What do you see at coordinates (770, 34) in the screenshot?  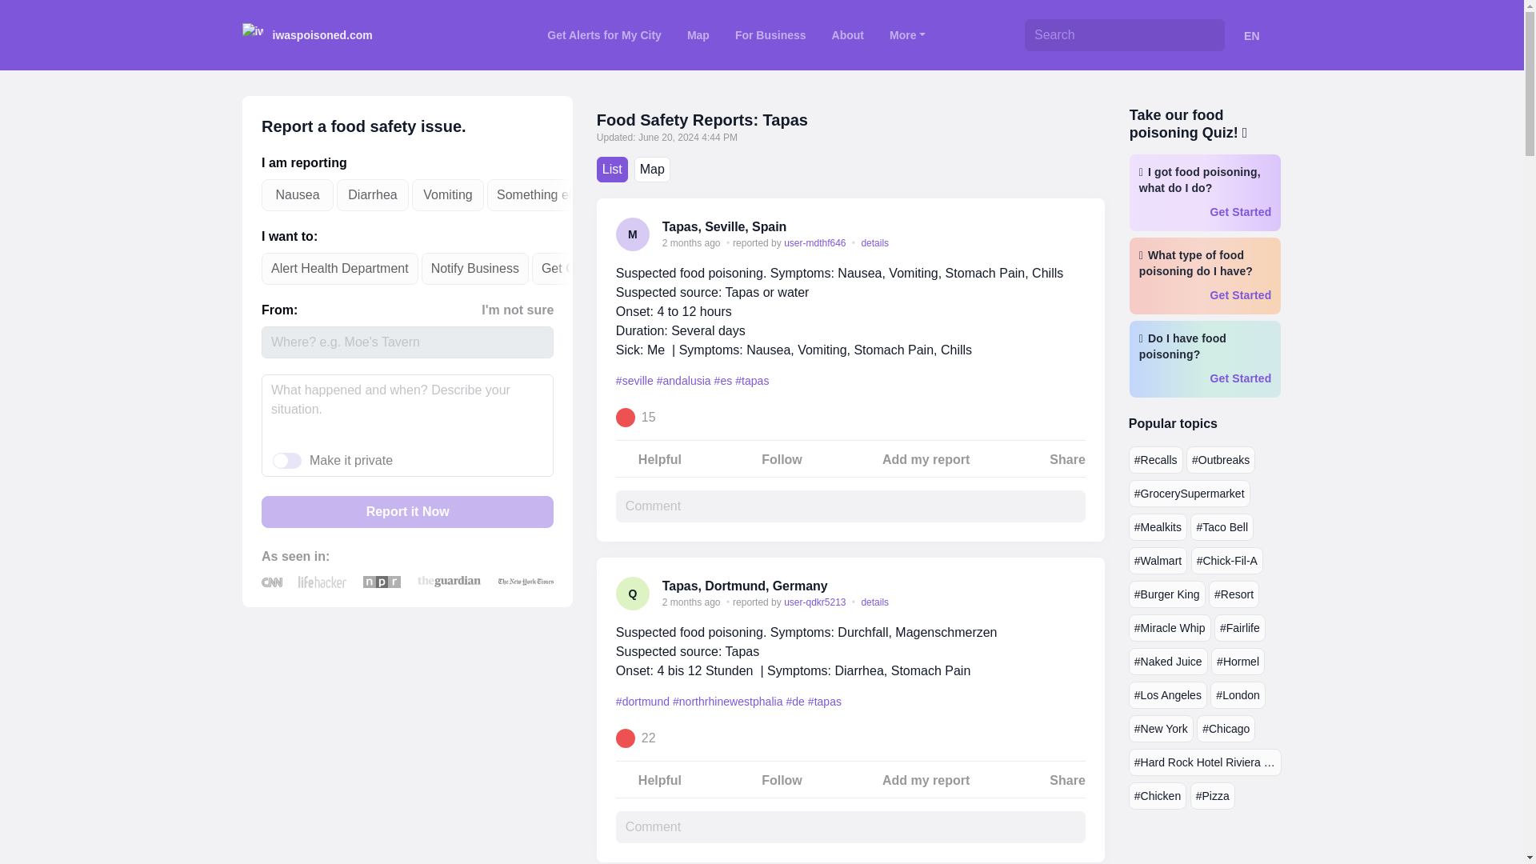 I see `For Business` at bounding box center [770, 34].